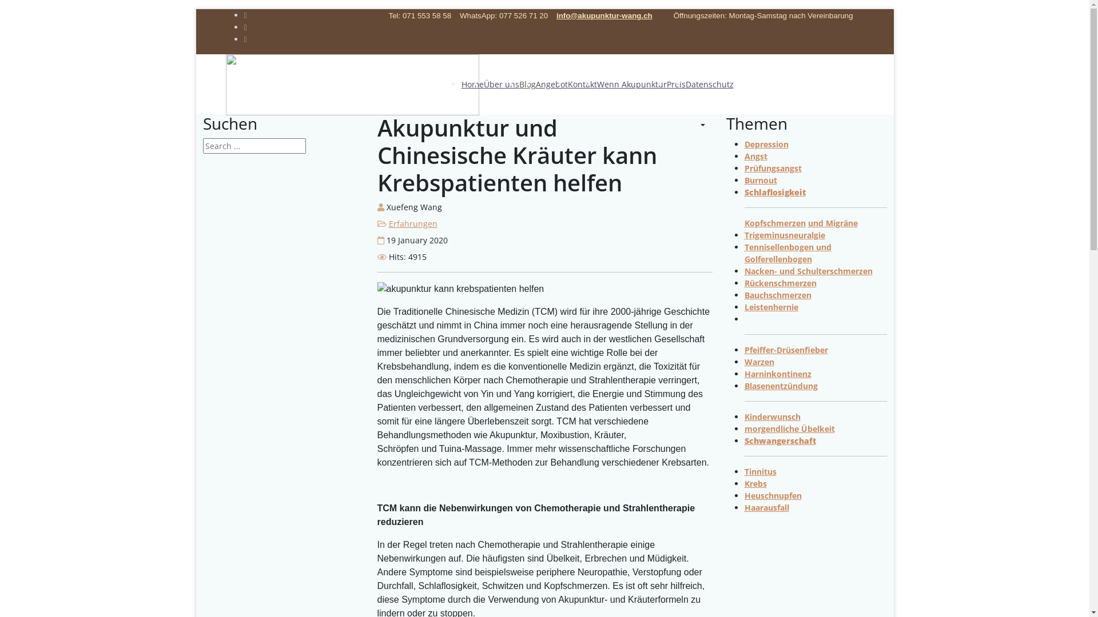 This screenshot has width=1098, height=617. I want to click on Trigeminusneuralgie, so click(785, 235).